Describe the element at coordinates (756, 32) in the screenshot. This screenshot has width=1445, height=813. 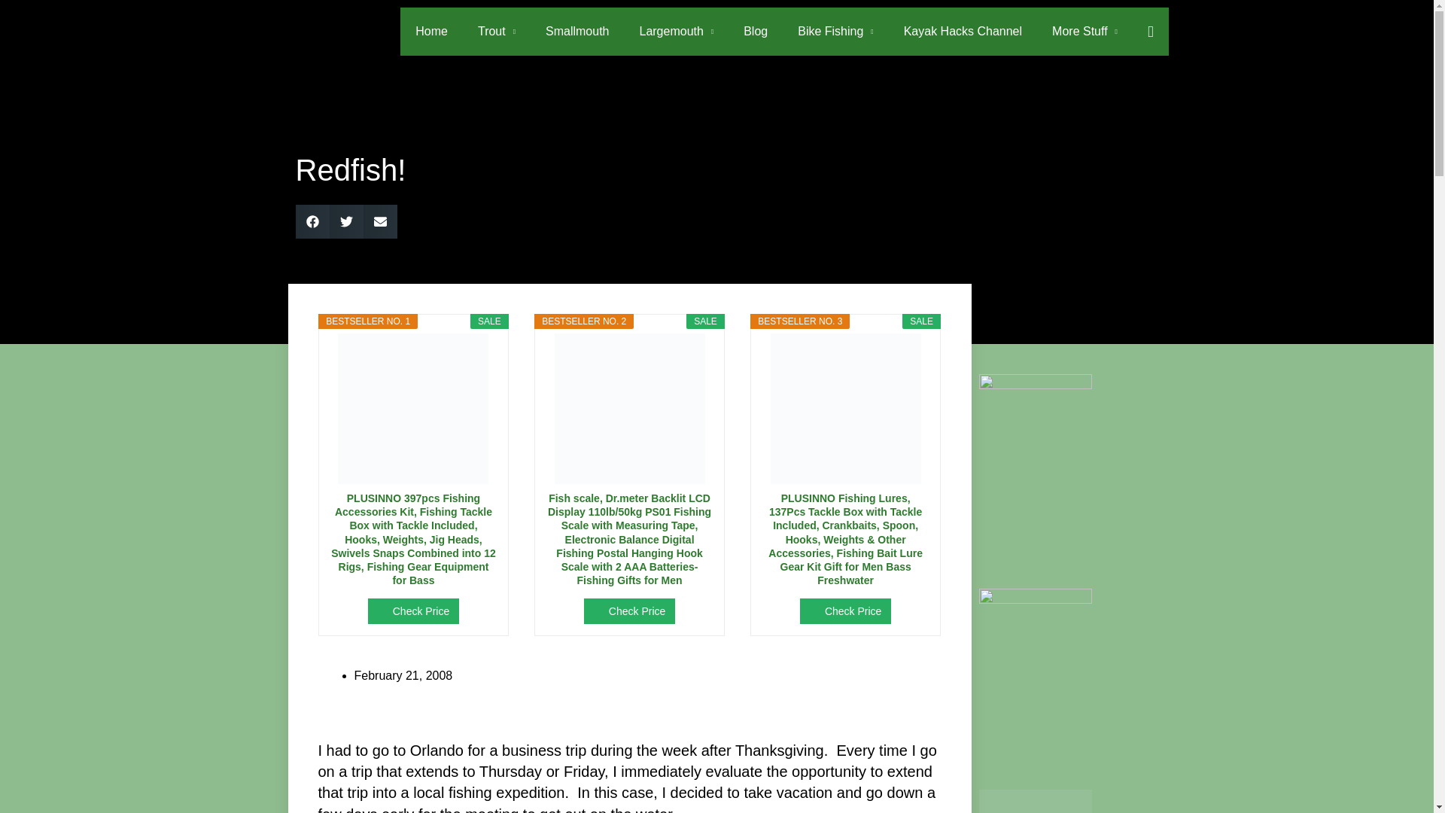
I see `Blog` at that location.